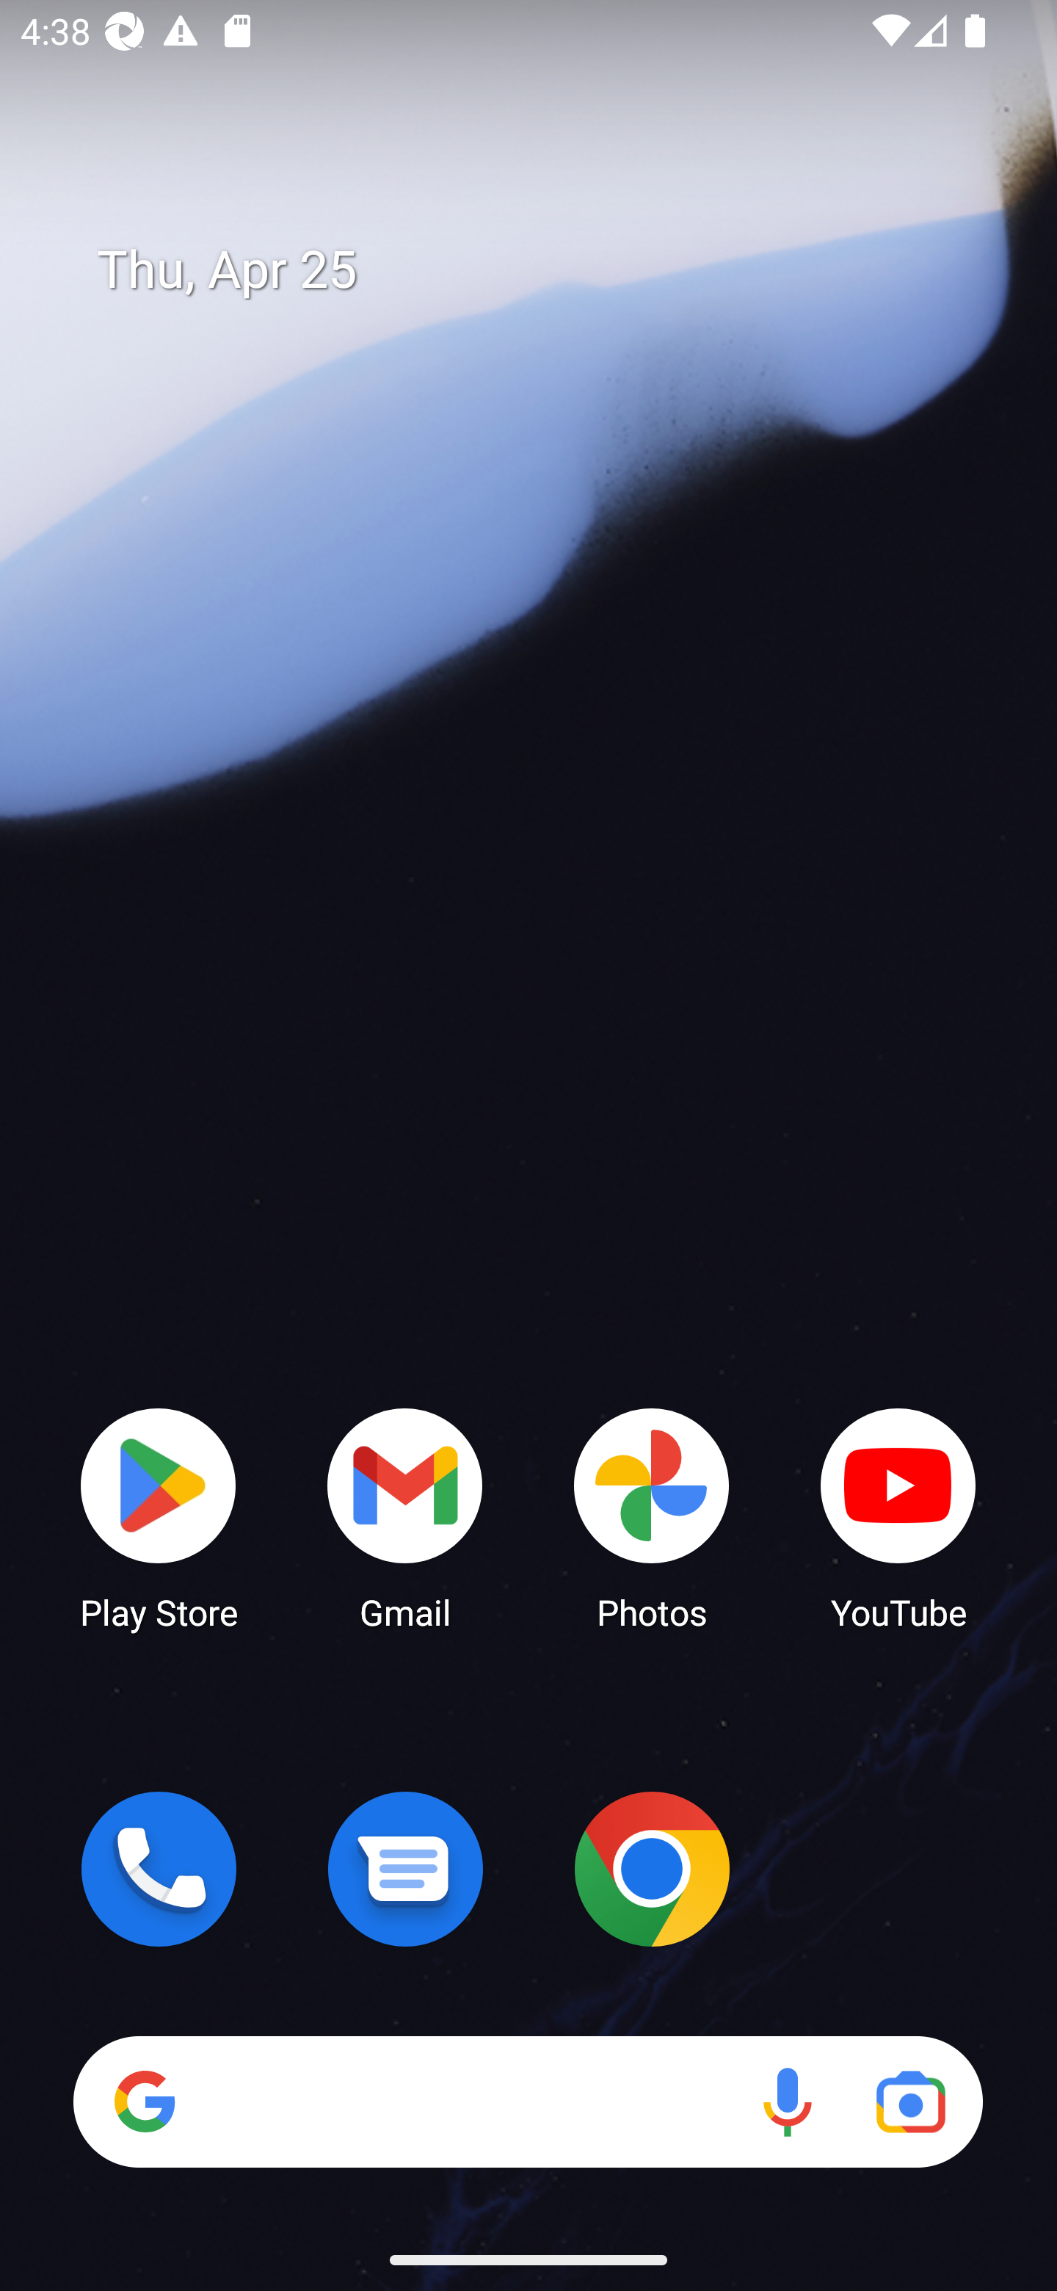 The width and height of the screenshot is (1057, 2291). Describe the element at coordinates (405, 1869) in the screenshot. I see `Messages` at that location.